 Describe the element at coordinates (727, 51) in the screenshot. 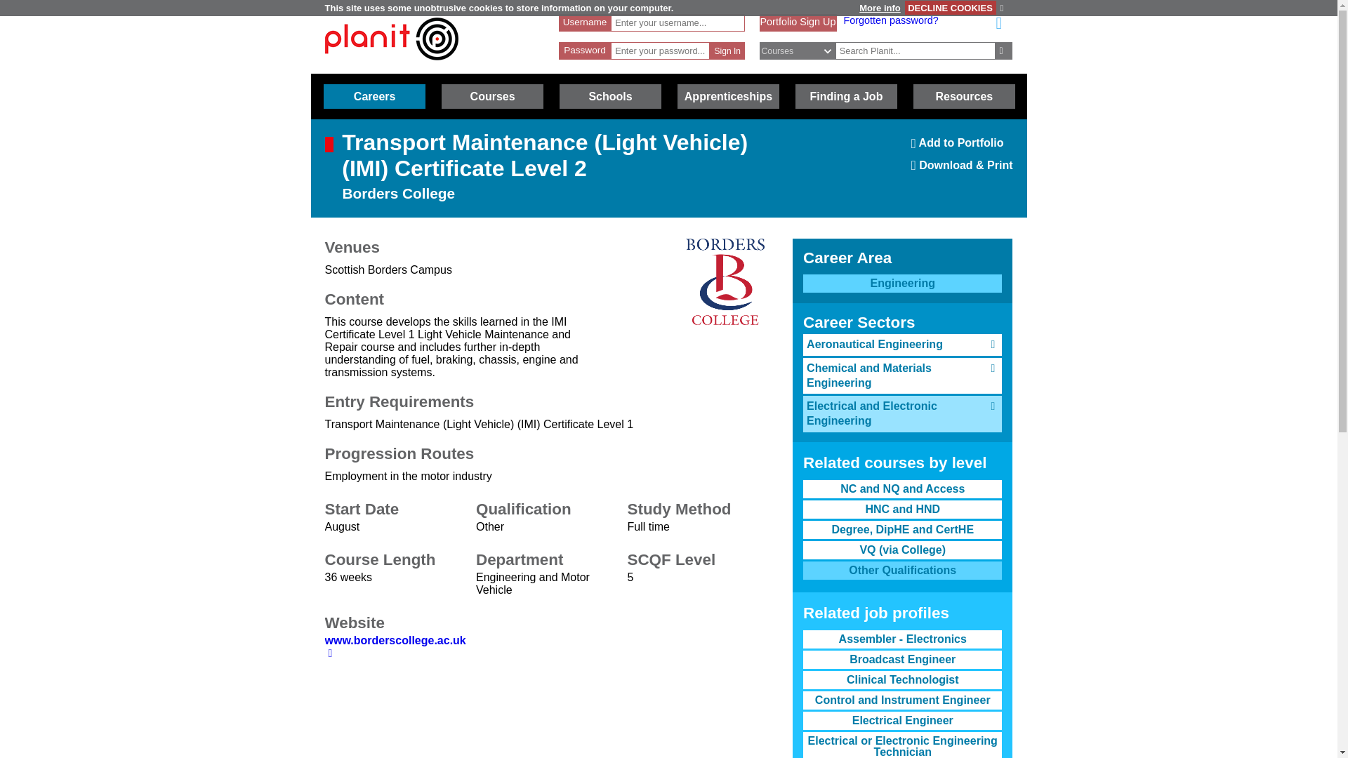

I see `Search` at that location.